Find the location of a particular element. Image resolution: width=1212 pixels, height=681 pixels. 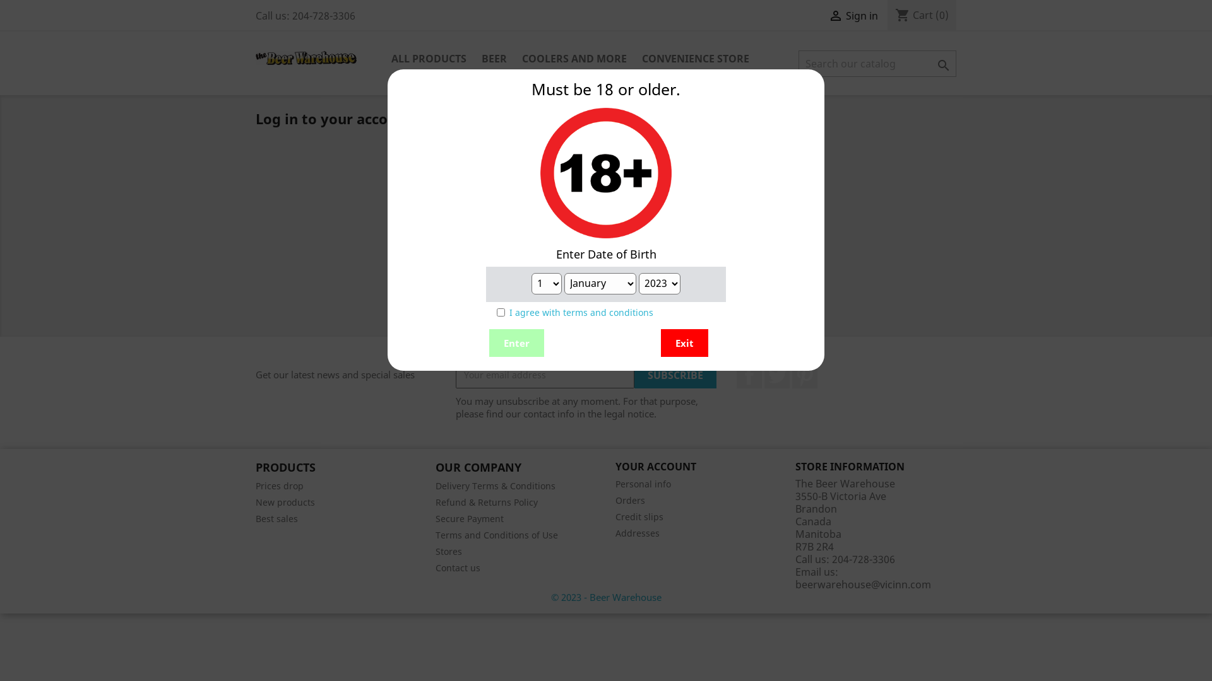

Prices drop is located at coordinates (280, 486).